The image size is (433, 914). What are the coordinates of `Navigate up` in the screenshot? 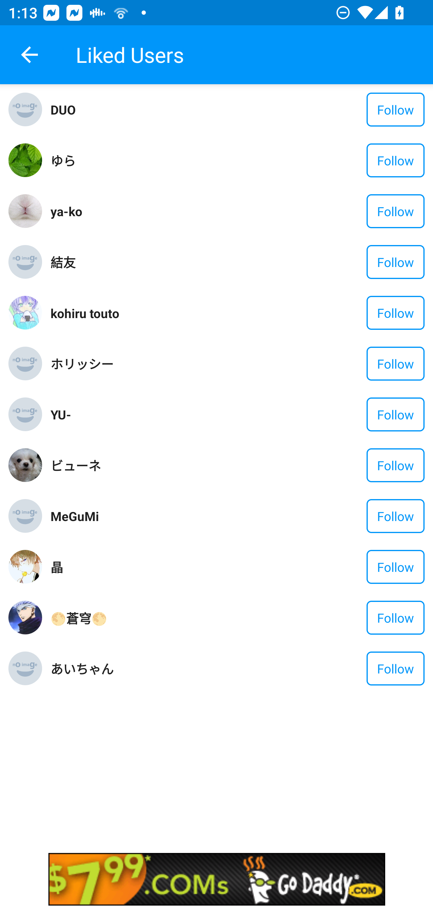 It's located at (29, 55).